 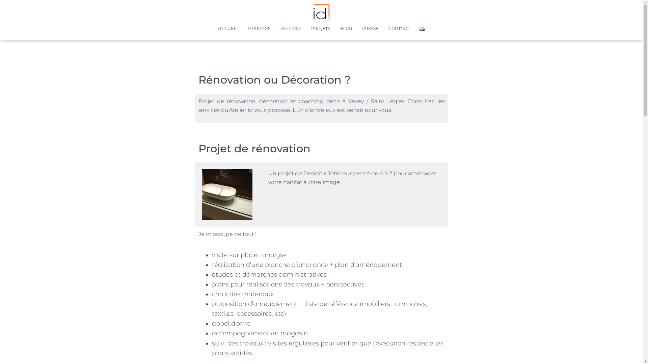 I want to click on CONTACT, so click(x=399, y=29).